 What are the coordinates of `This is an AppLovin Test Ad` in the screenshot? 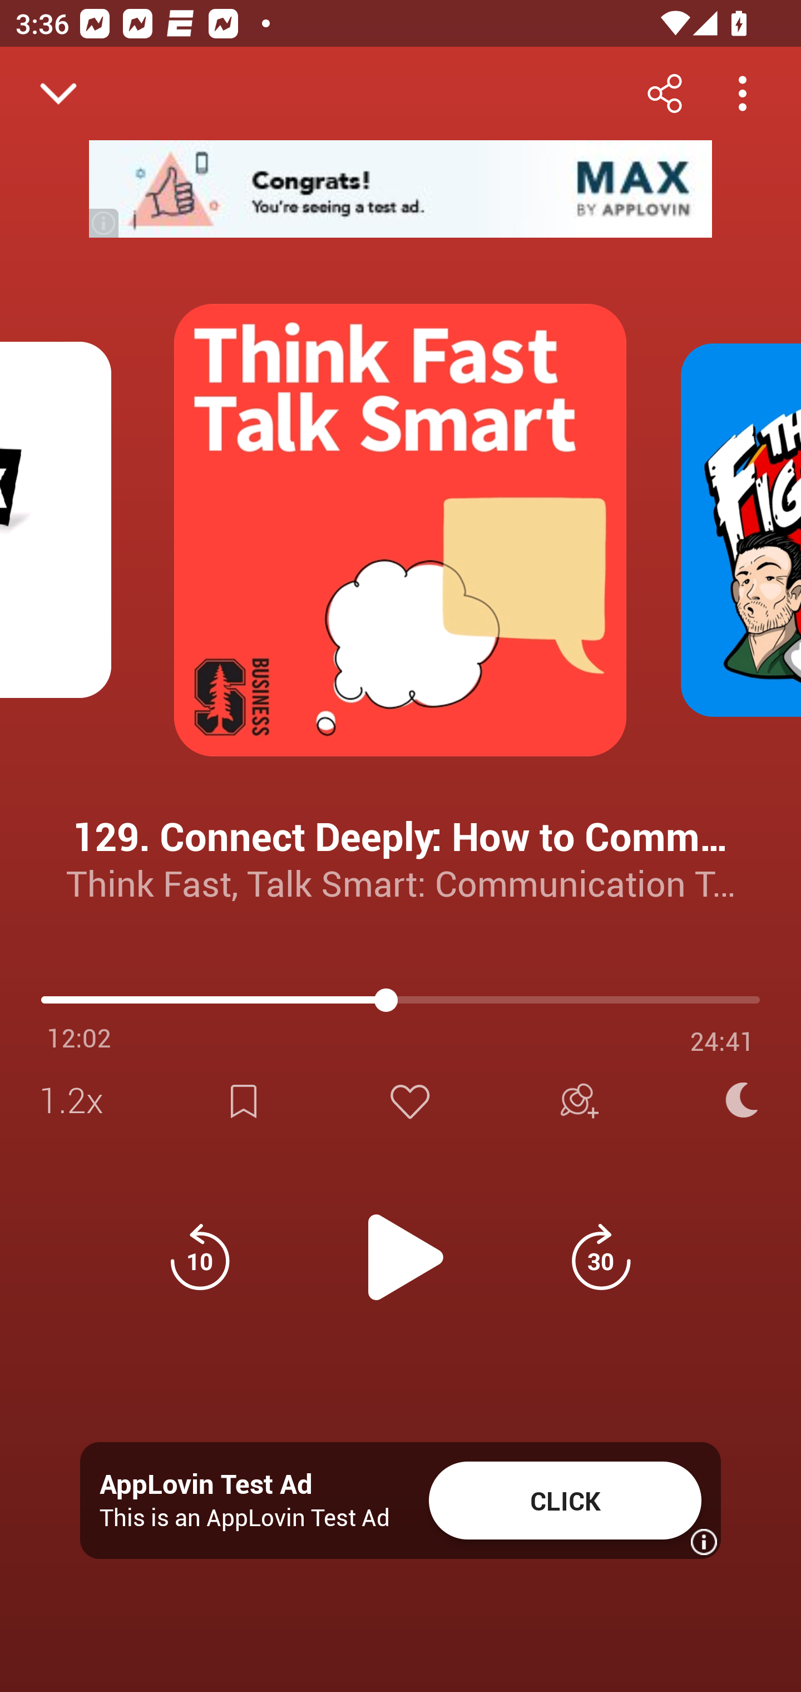 It's located at (245, 1517).